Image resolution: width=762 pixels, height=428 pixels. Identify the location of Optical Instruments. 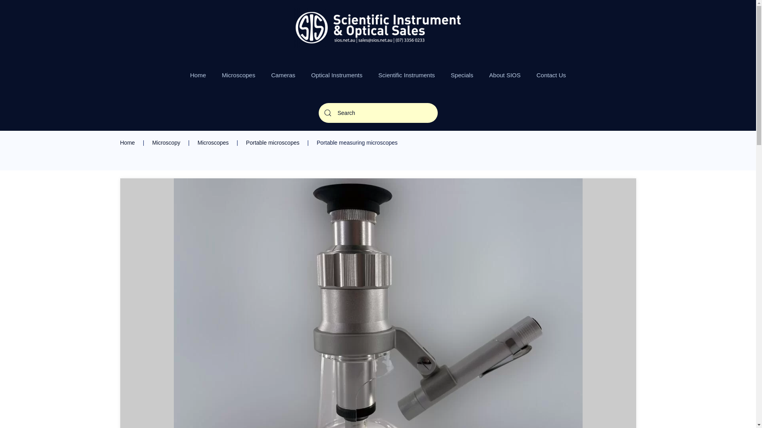
(337, 75).